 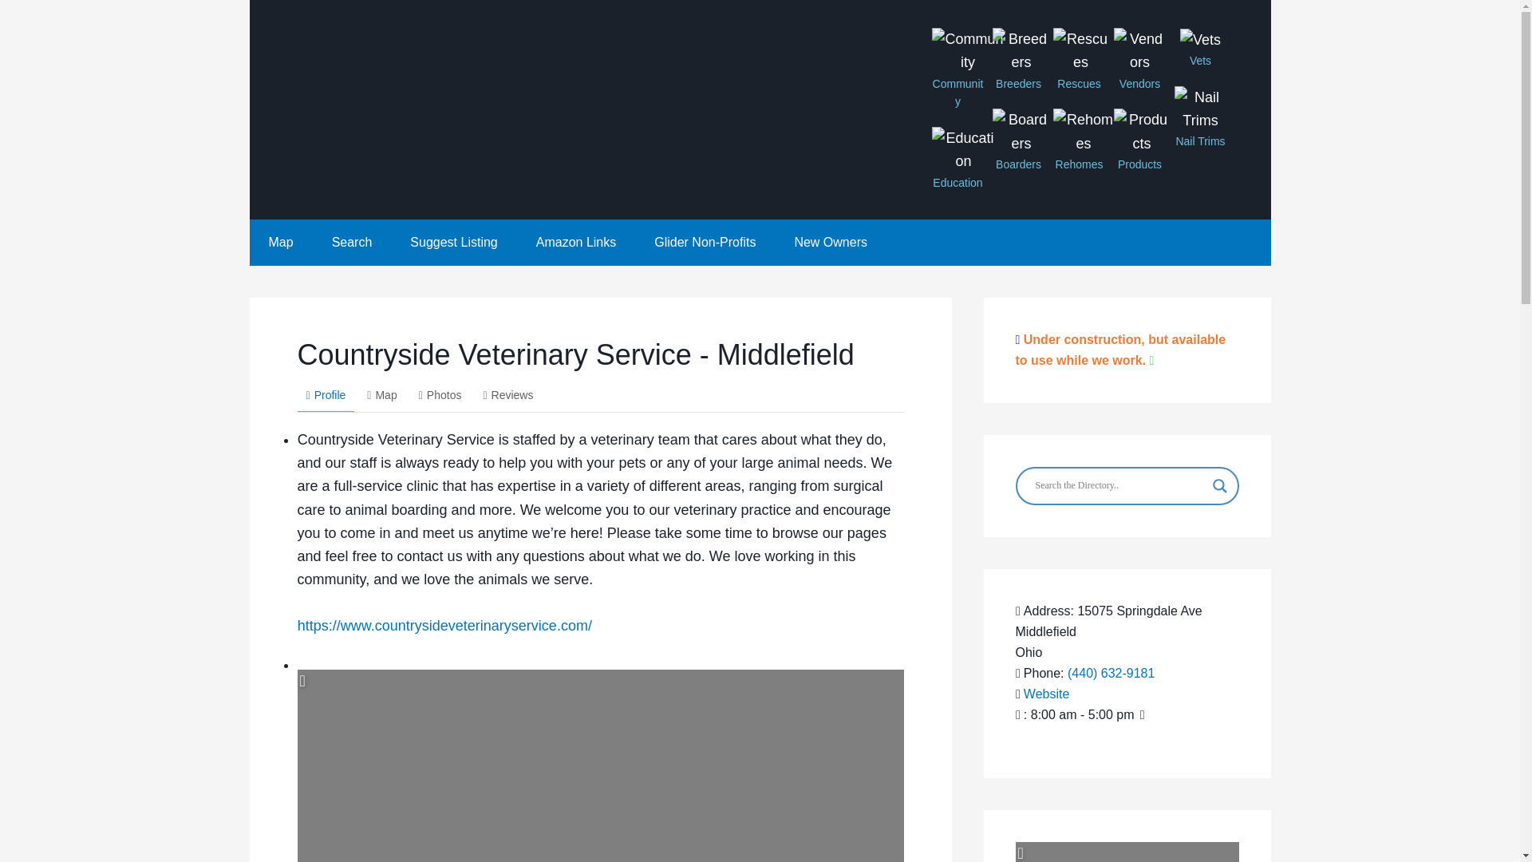 I want to click on Nail Trims, so click(x=1200, y=110).